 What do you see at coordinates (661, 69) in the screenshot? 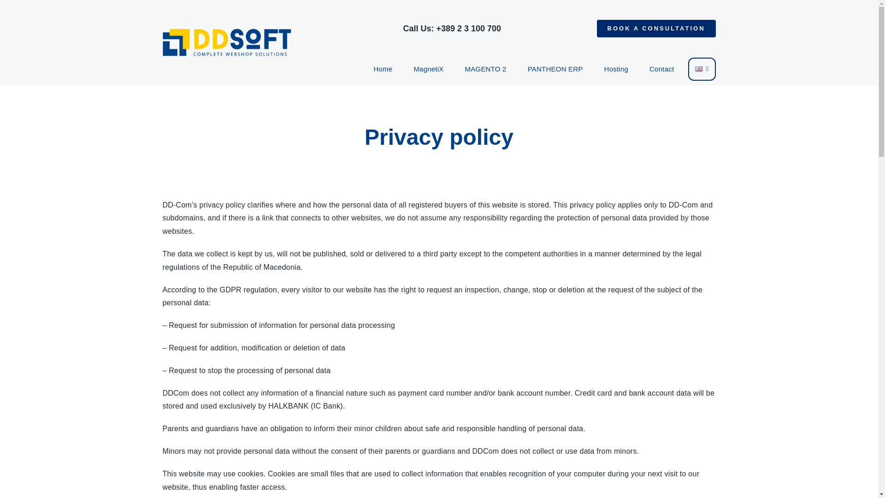
I see `Contact` at bounding box center [661, 69].